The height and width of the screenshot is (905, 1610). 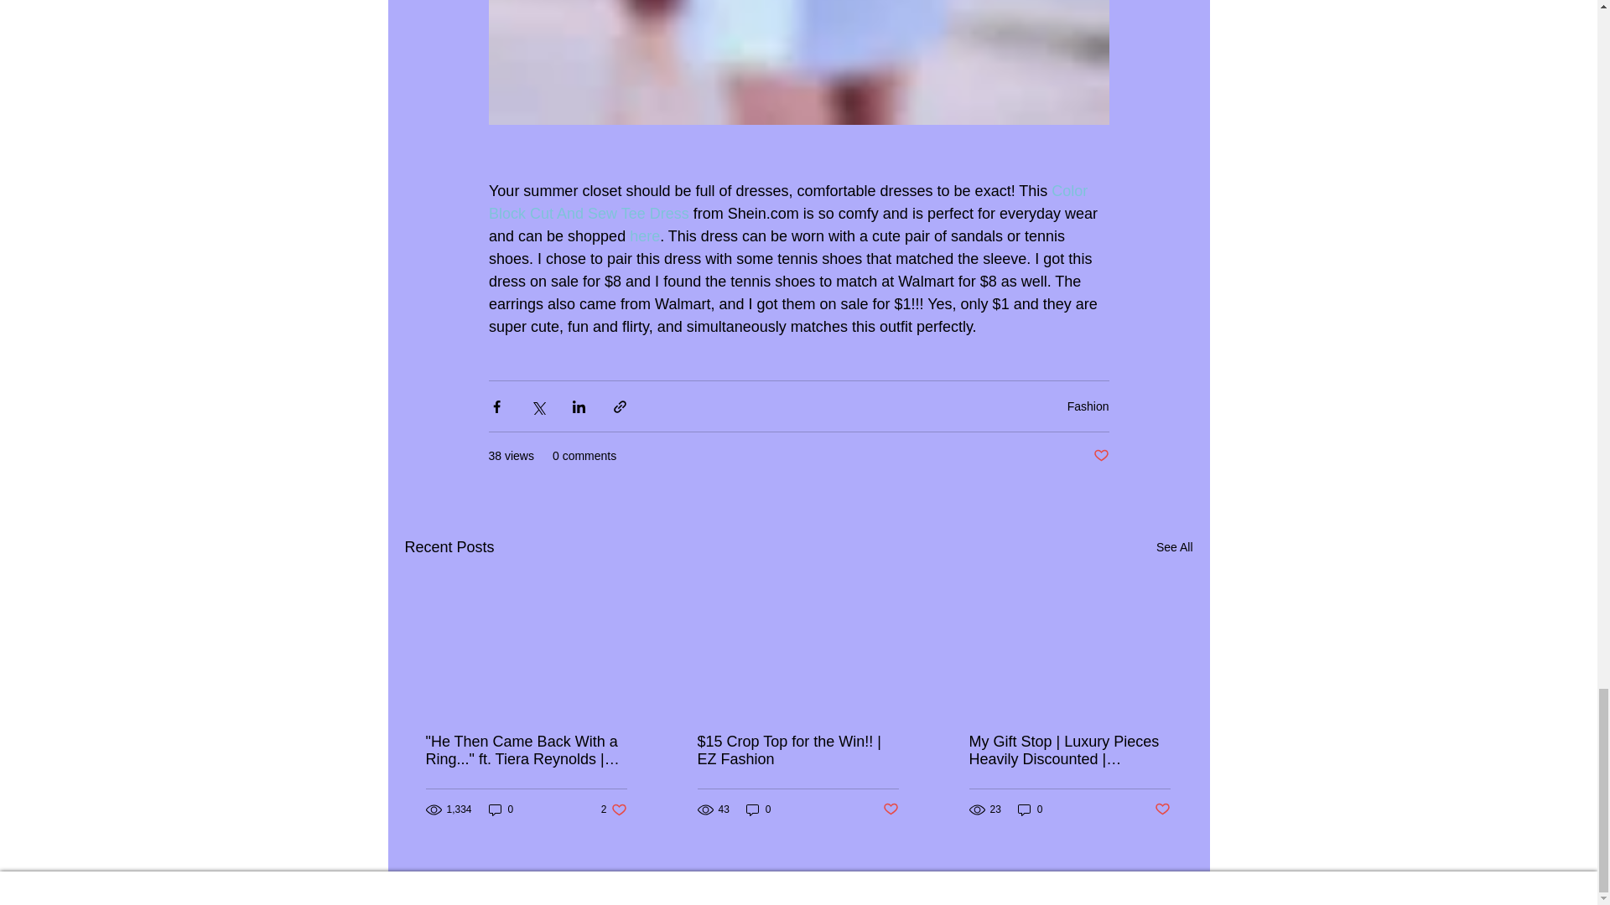 What do you see at coordinates (1088, 406) in the screenshot?
I see `Fashion` at bounding box center [1088, 406].